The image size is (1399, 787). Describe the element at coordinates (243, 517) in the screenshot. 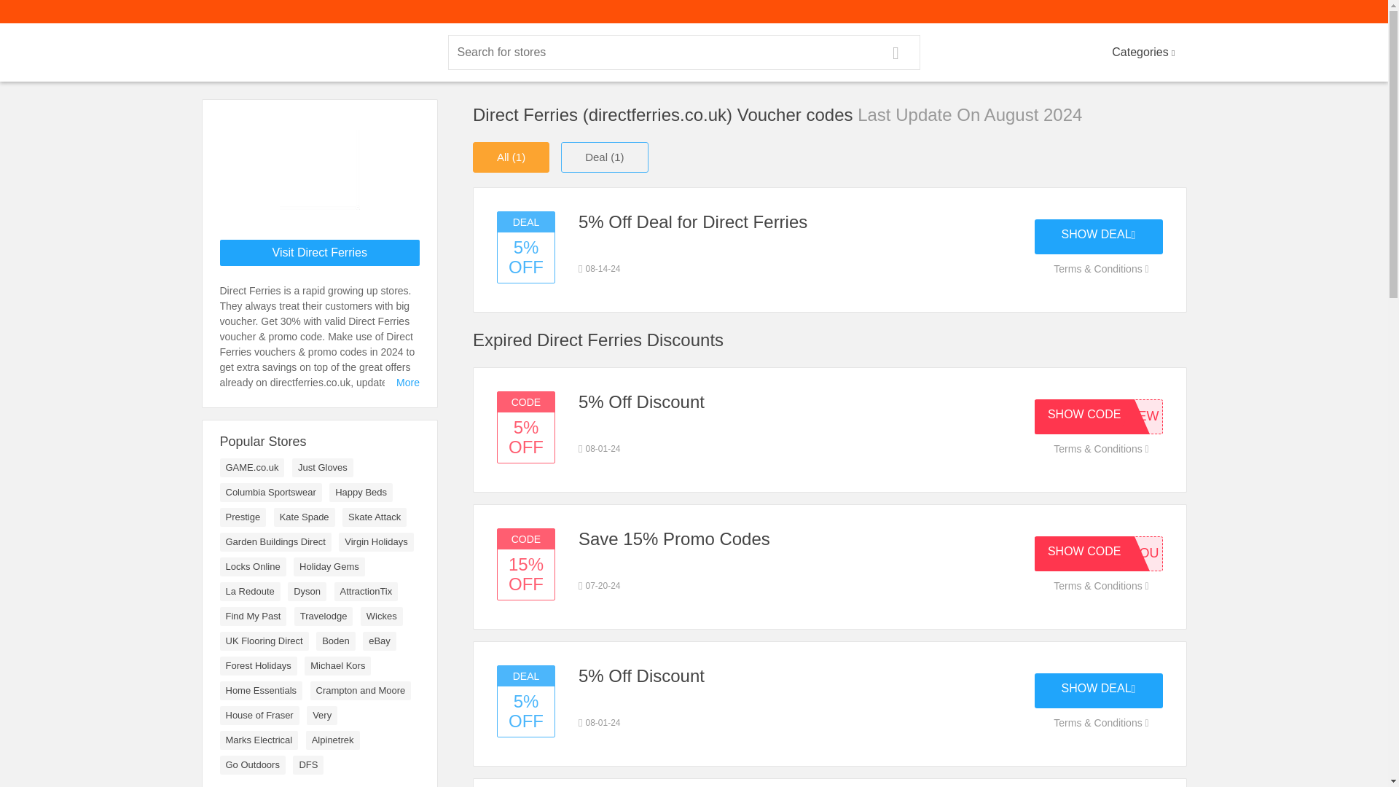

I see `Prestige` at that location.